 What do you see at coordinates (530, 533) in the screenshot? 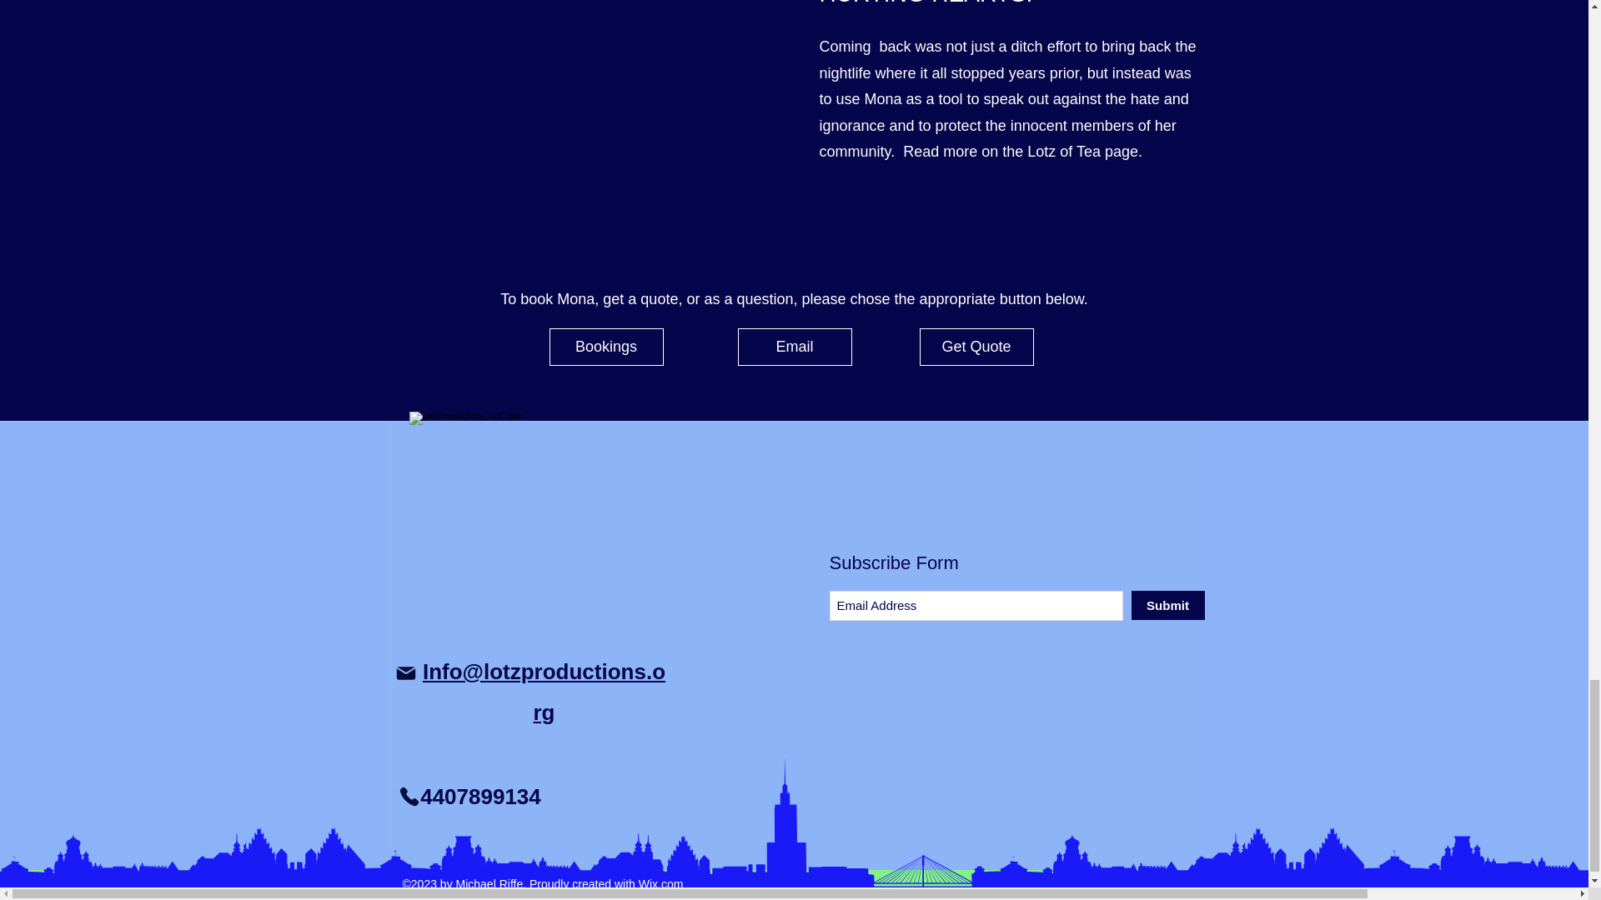
I see `LOGO4.png` at bounding box center [530, 533].